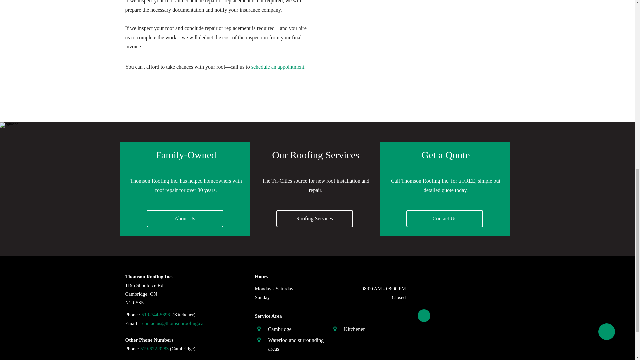  Describe the element at coordinates (444, 218) in the screenshot. I see `Contact Us` at that location.